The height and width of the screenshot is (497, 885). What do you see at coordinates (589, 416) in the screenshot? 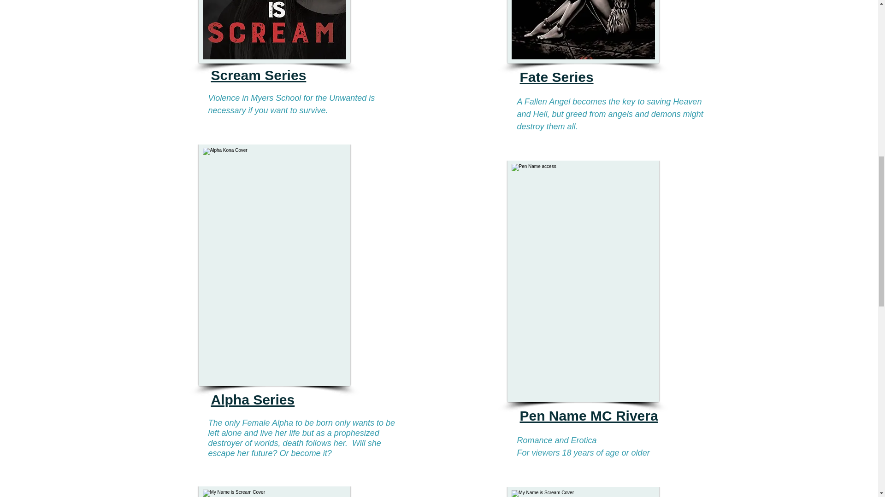
I see `Pen Name MC Rivera` at bounding box center [589, 416].